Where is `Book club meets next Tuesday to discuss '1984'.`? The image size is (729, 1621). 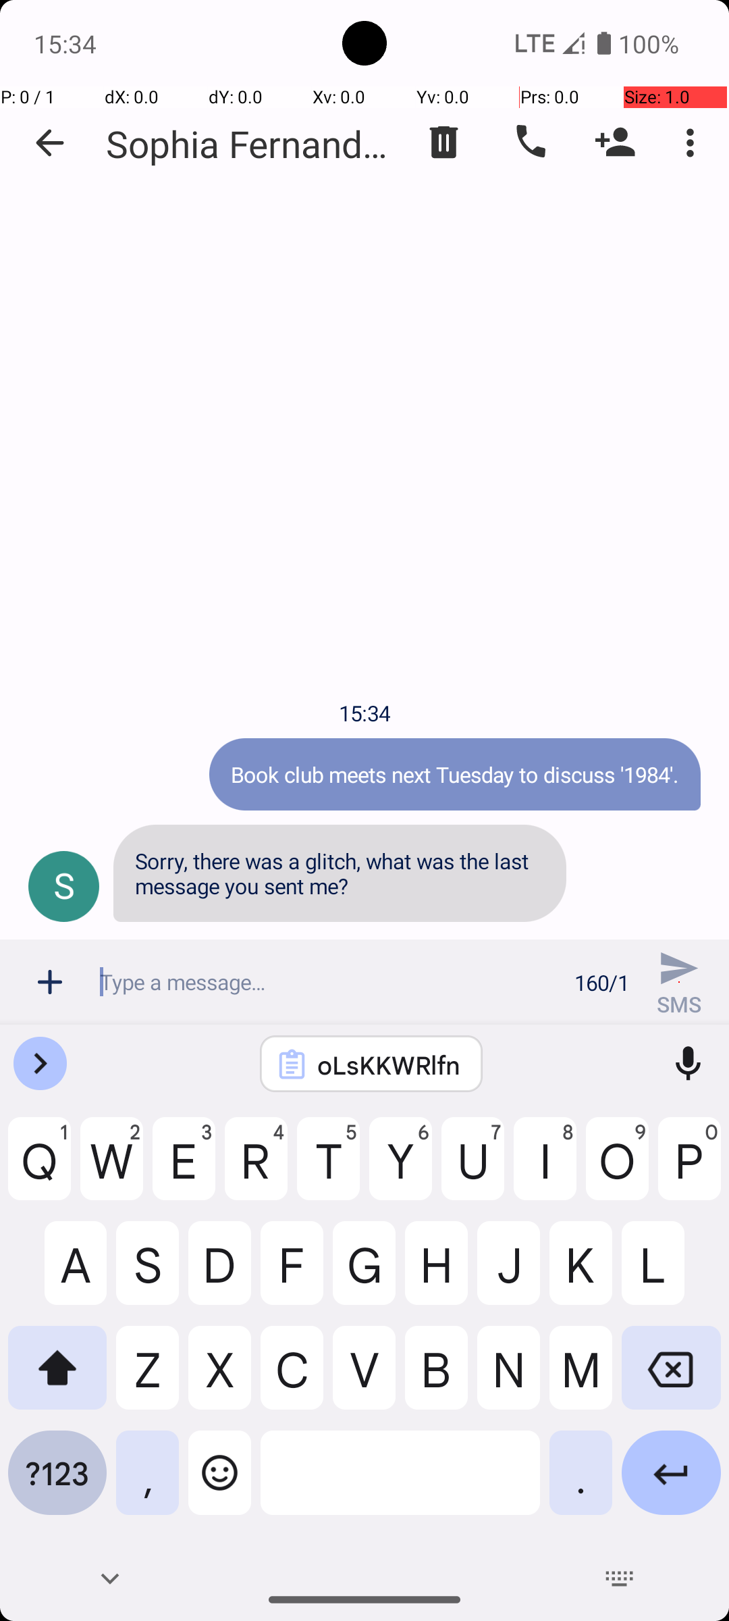
Book club meets next Tuesday to discuss '1984'. is located at coordinates (455, 774).